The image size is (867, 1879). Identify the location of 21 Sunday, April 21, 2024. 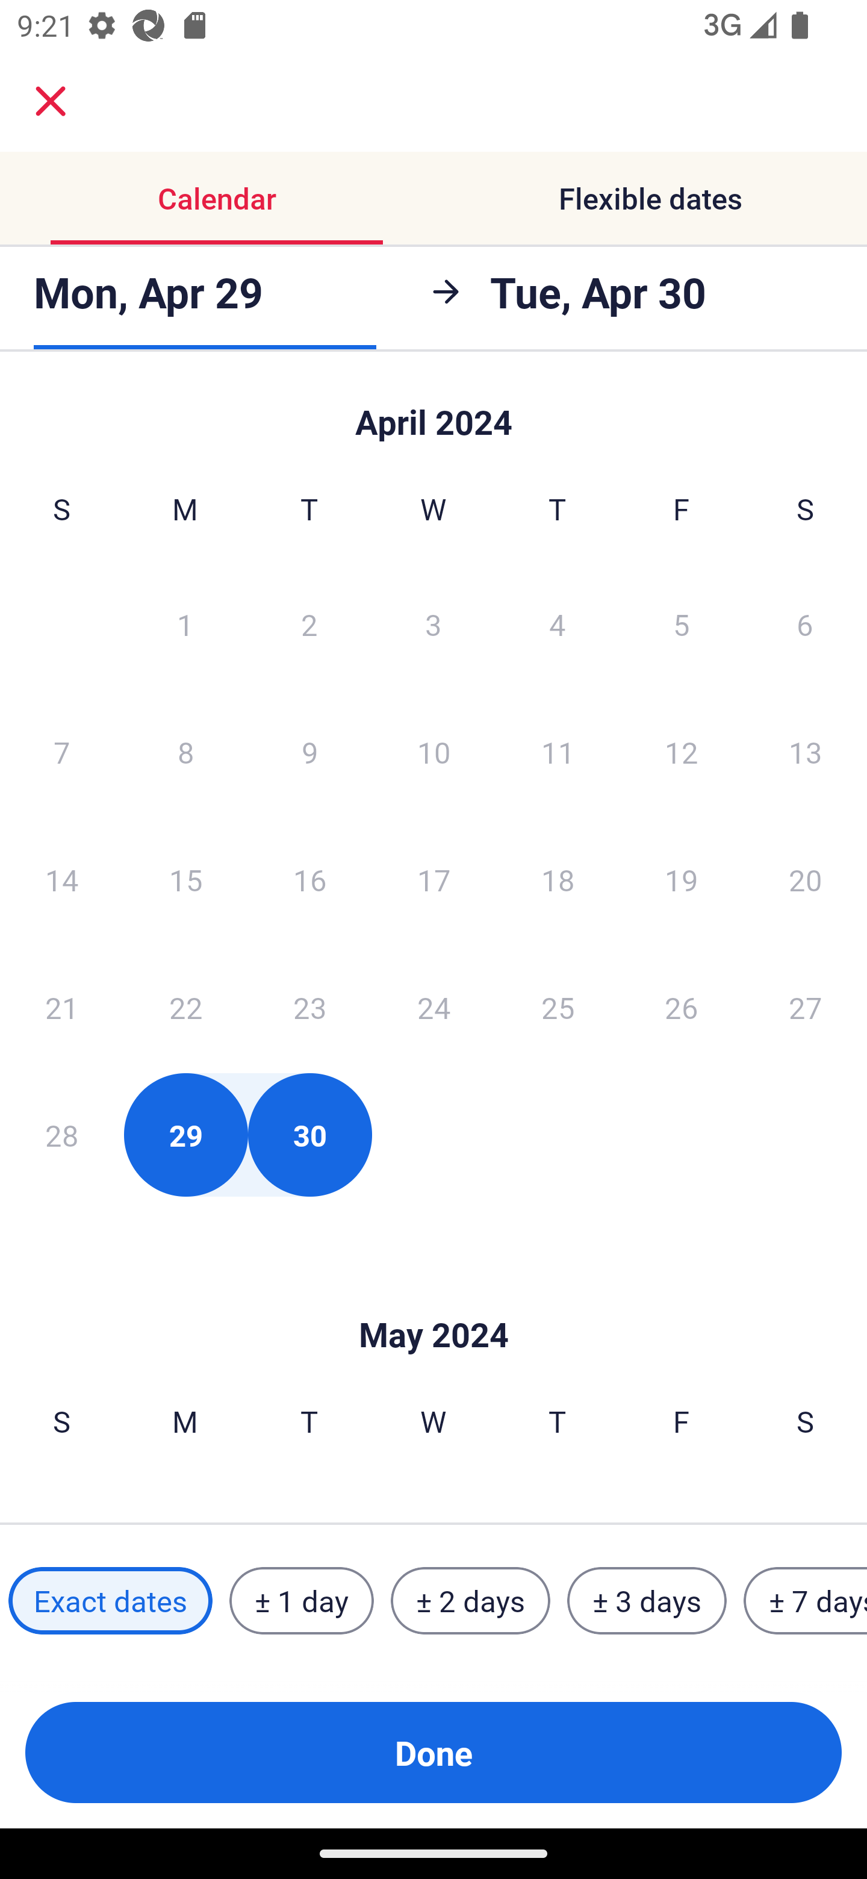
(61, 1007).